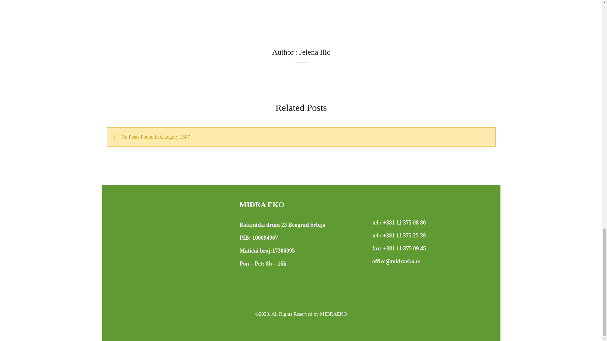 The height and width of the screenshot is (341, 607). What do you see at coordinates (333, 314) in the screenshot?
I see `MIDRAEKO` at bounding box center [333, 314].